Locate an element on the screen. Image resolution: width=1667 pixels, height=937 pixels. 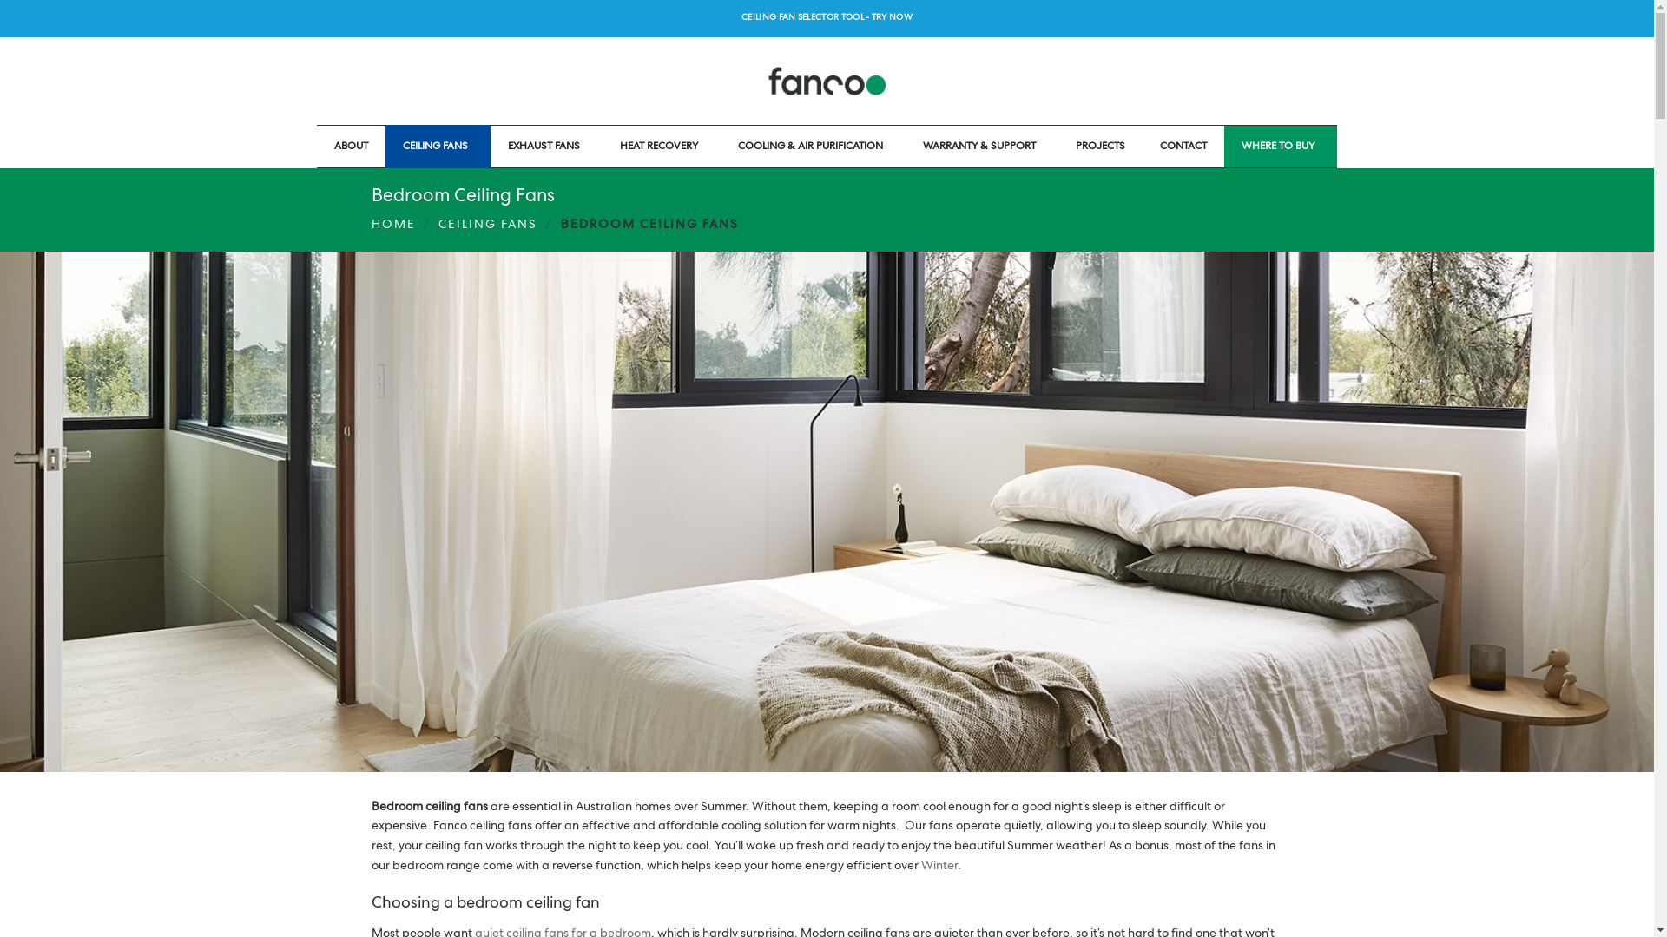
WHERE TO BUY is located at coordinates (1281, 147).